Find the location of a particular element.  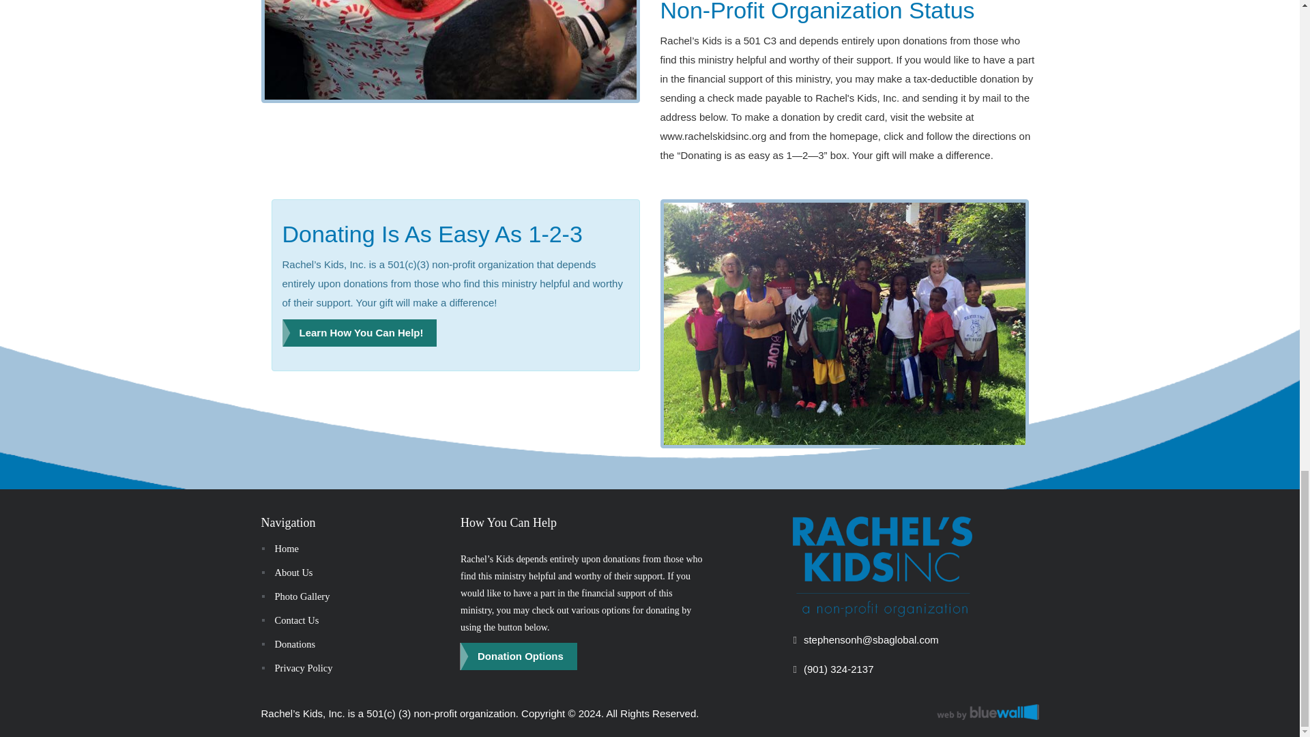

Rachel and children standing outside is located at coordinates (844, 323).